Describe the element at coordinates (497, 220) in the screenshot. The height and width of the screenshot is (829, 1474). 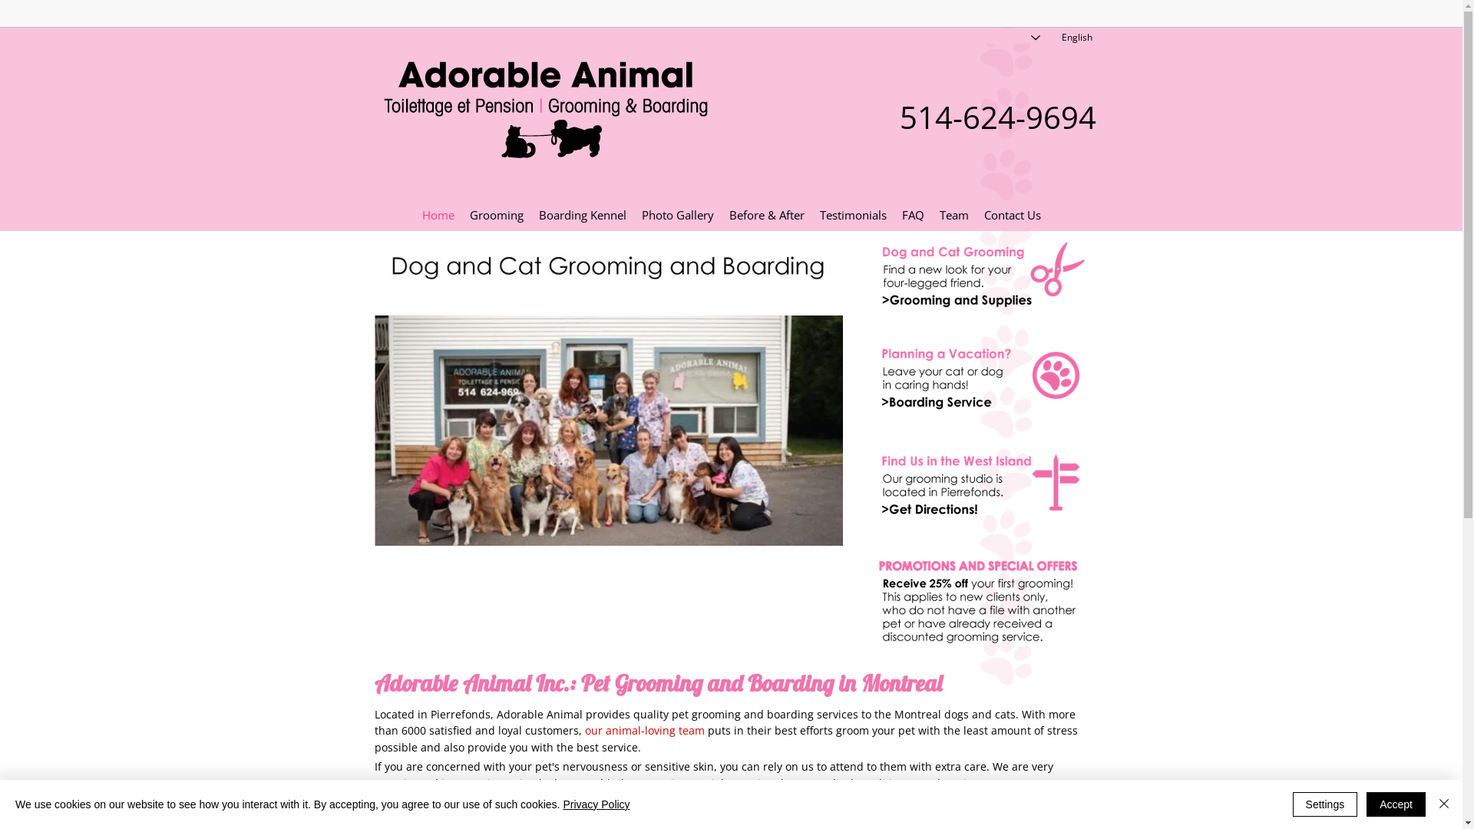
I see `Grooming` at that location.